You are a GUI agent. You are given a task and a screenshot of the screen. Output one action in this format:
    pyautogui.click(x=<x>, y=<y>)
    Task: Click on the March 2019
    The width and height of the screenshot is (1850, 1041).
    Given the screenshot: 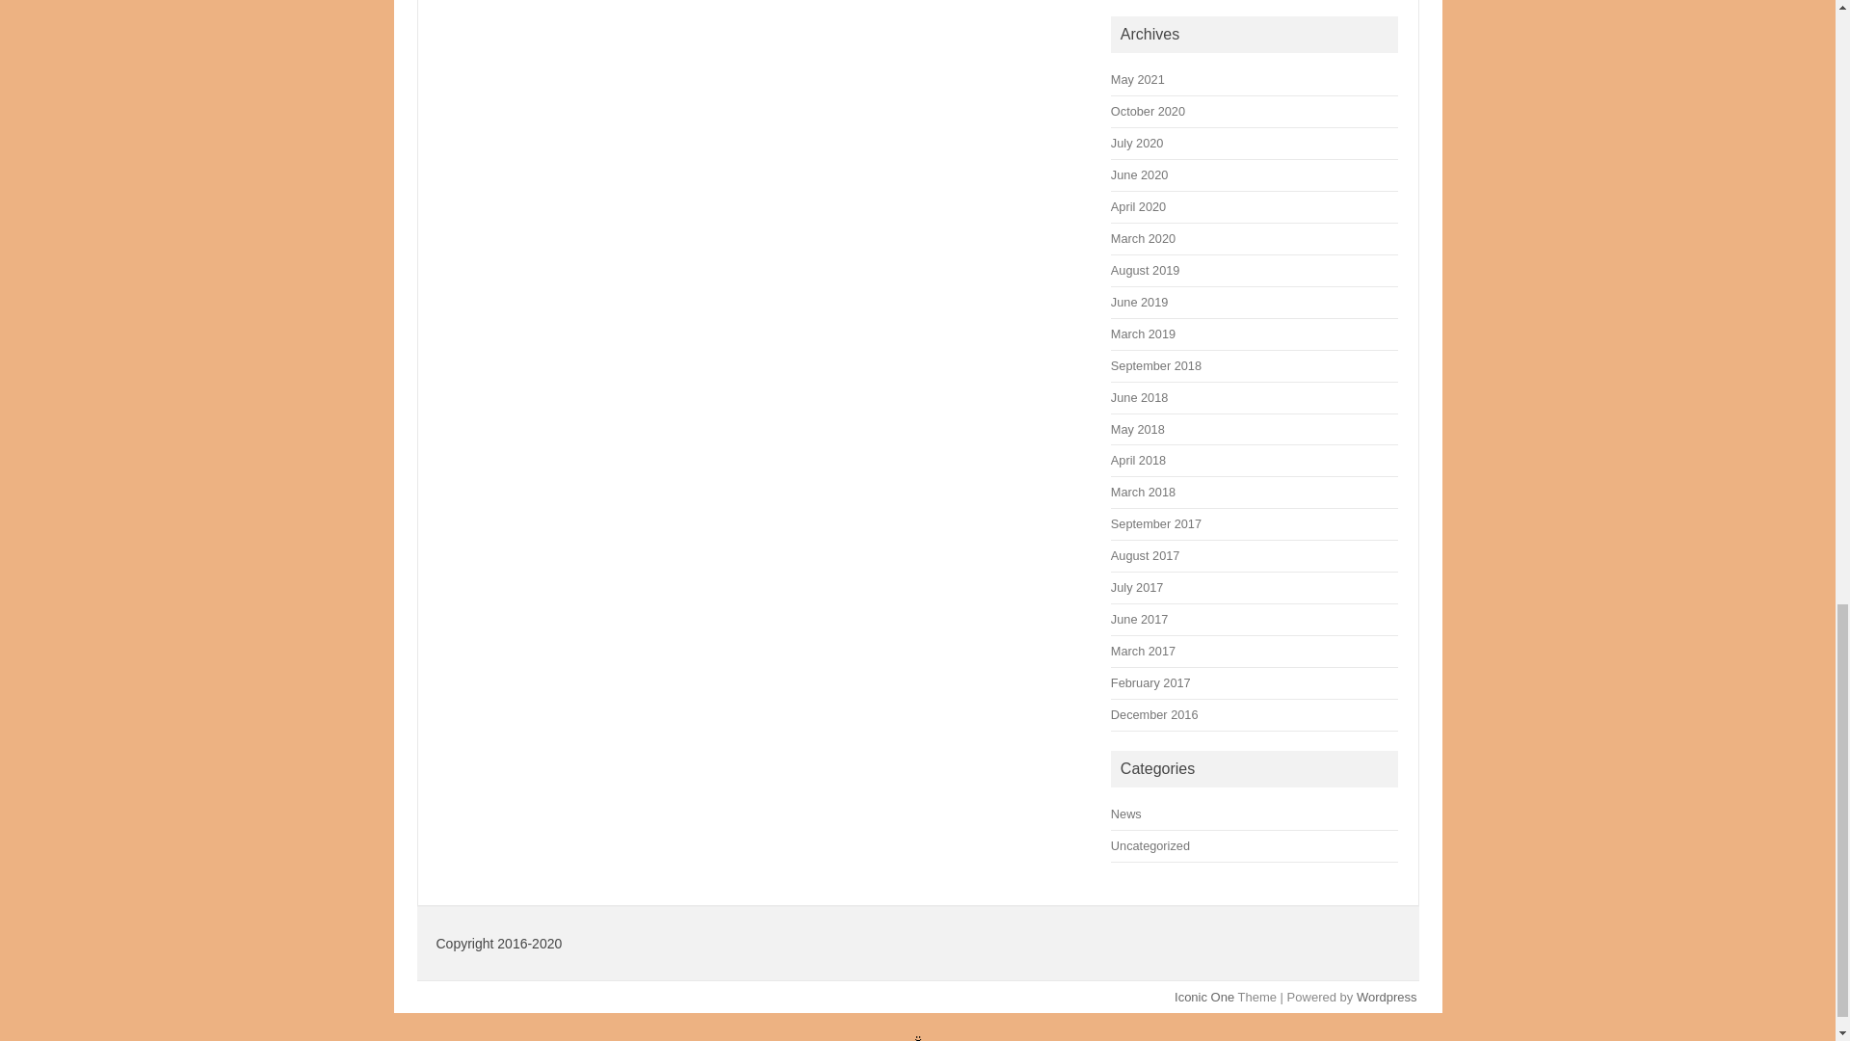 What is the action you would take?
    pyautogui.click(x=1143, y=334)
    